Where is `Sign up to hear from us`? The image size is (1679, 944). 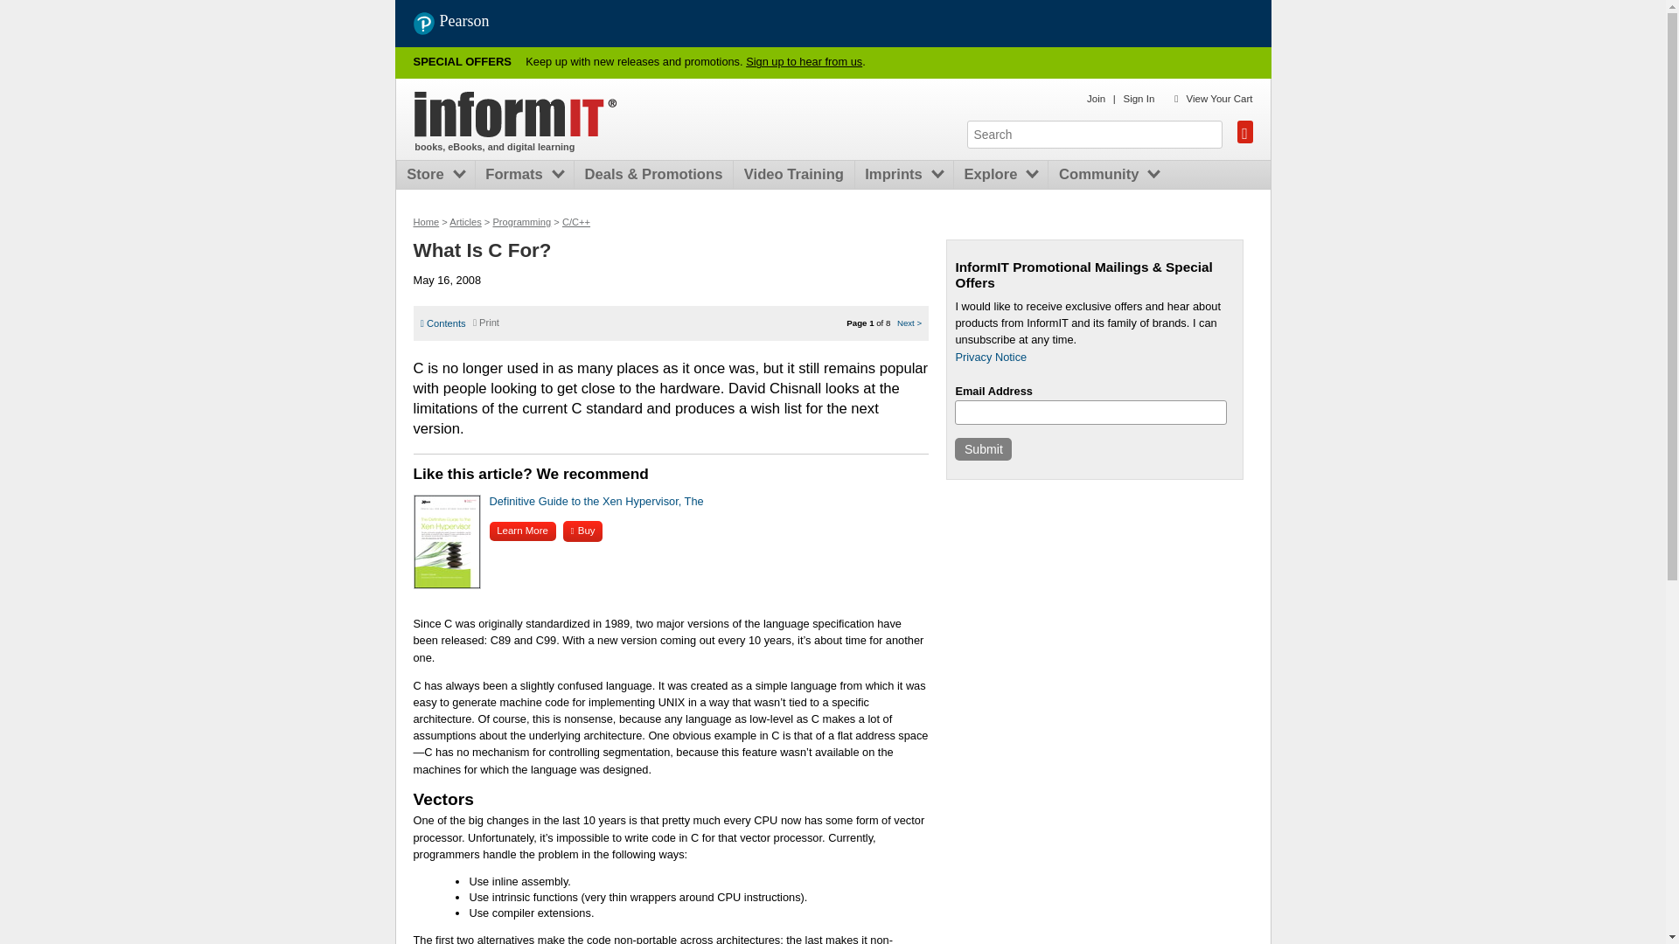 Sign up to hear from us is located at coordinates (804, 61).